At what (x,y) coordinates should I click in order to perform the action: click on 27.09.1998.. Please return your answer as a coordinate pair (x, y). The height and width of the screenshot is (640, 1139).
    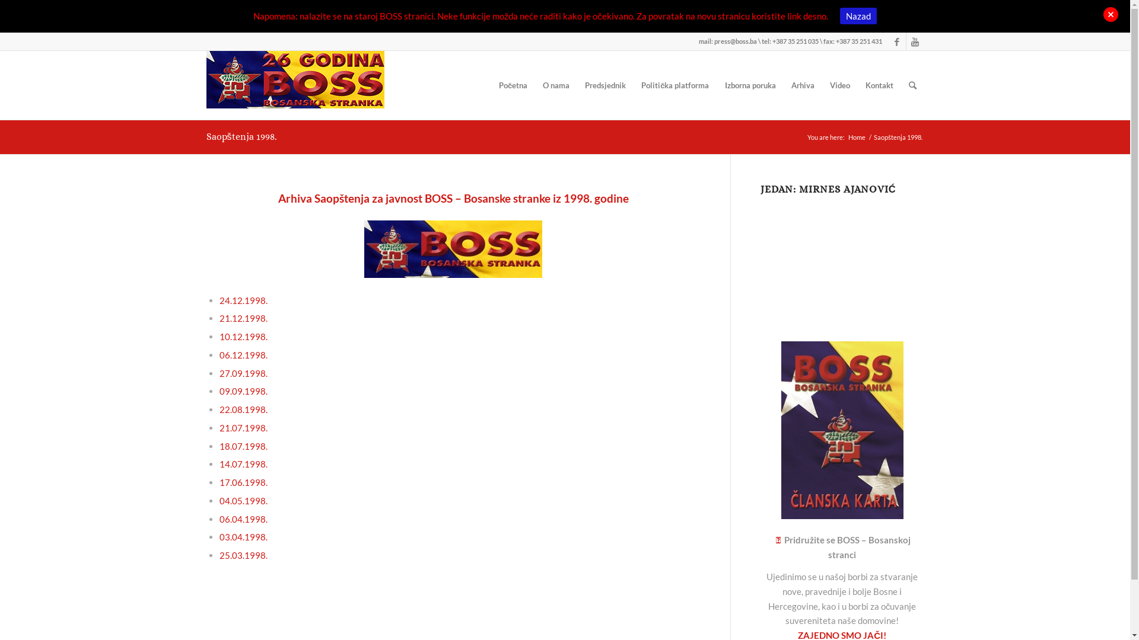
    Looking at the image, I should click on (243, 373).